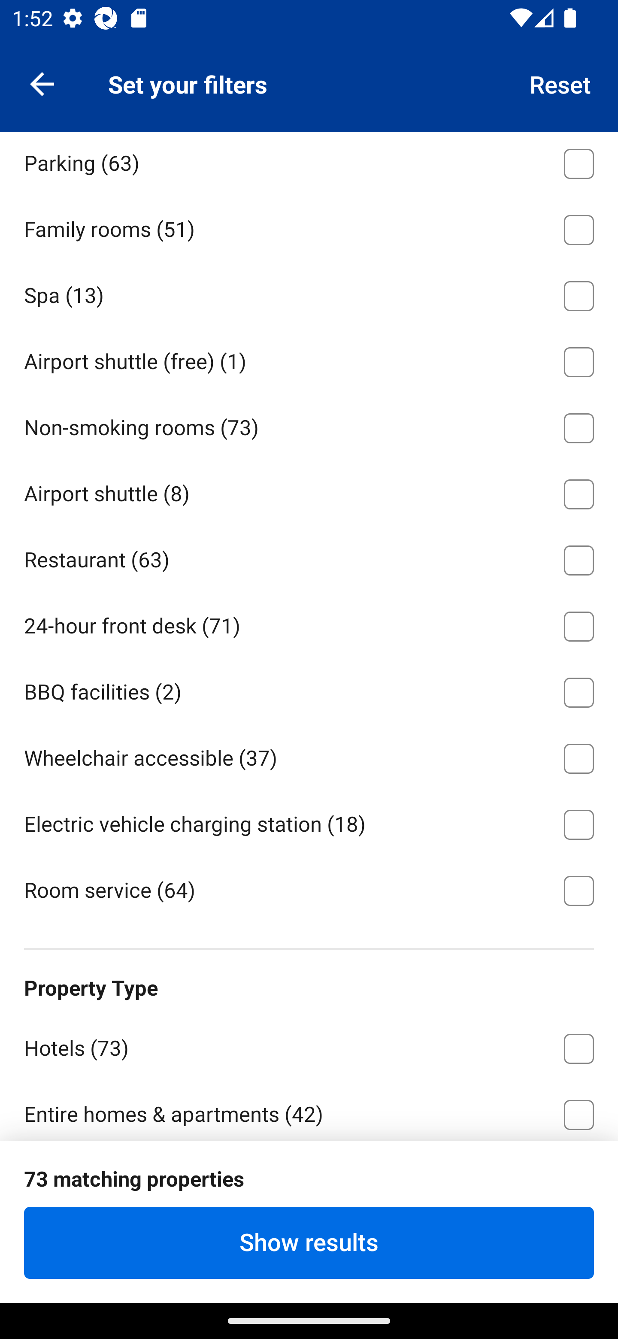 The image size is (618, 1339). What do you see at coordinates (309, 689) in the screenshot?
I see `BBQ facilities ⁦(2)` at bounding box center [309, 689].